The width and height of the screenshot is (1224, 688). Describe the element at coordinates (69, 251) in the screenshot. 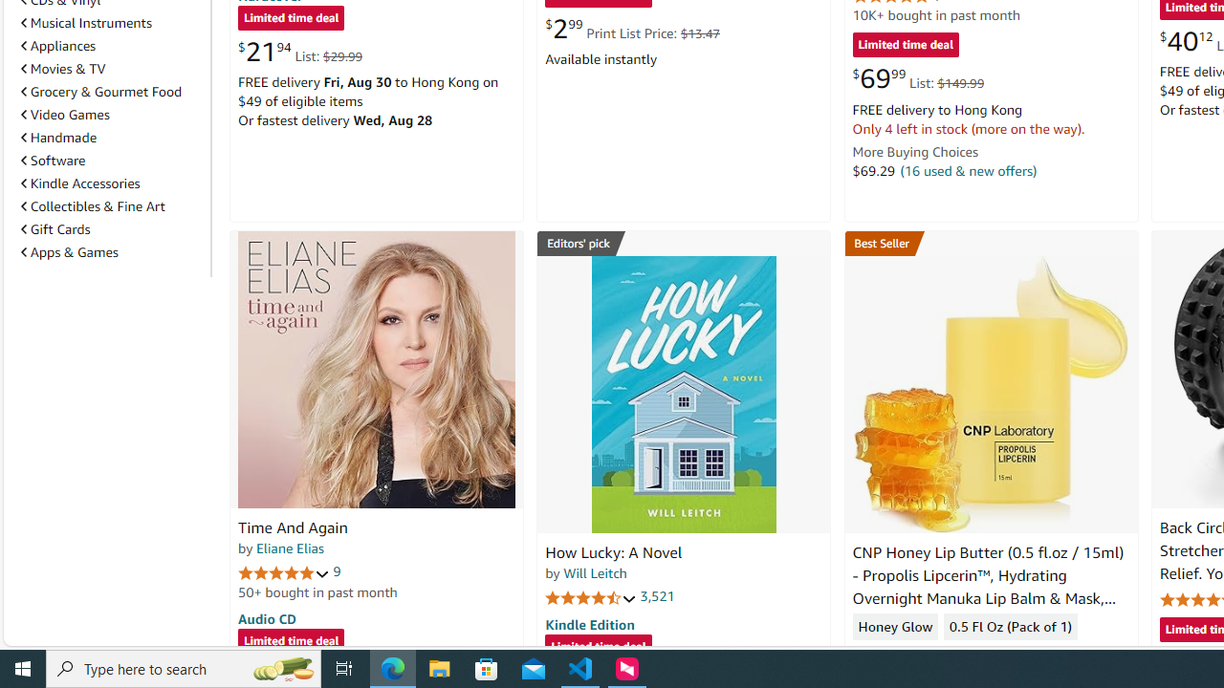

I see `Apps & Games` at that location.